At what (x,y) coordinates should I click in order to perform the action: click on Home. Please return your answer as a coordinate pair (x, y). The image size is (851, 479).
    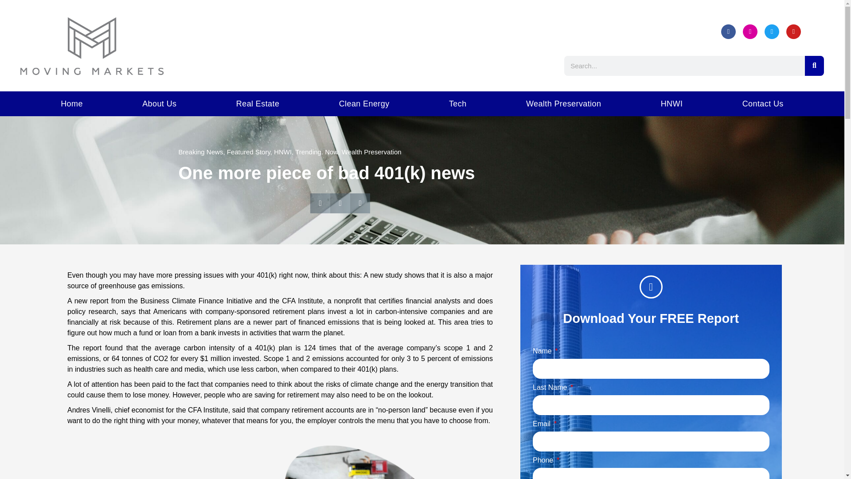
    Looking at the image, I should click on (71, 104).